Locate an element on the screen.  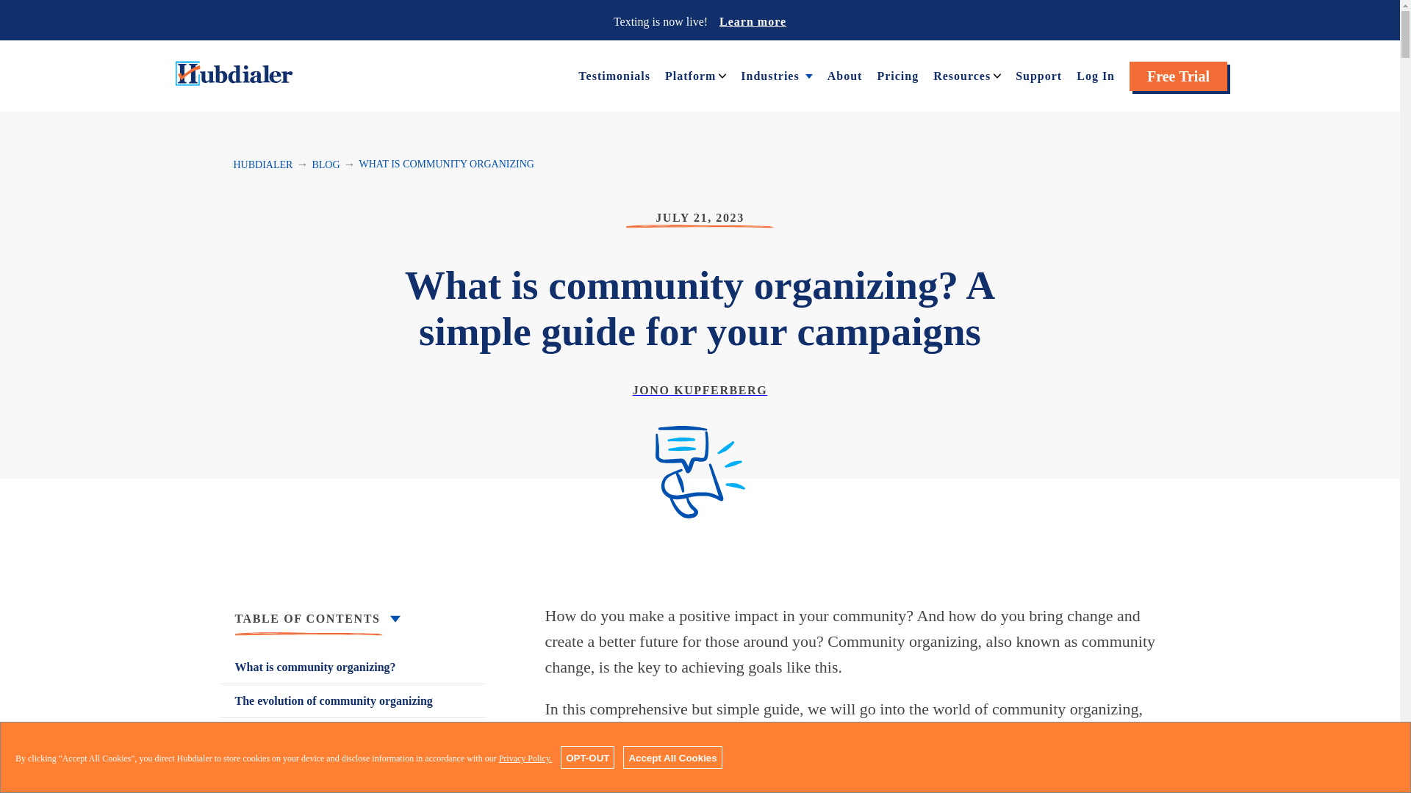
What are the other steps in successful community organizing? is located at coordinates (353, 781).